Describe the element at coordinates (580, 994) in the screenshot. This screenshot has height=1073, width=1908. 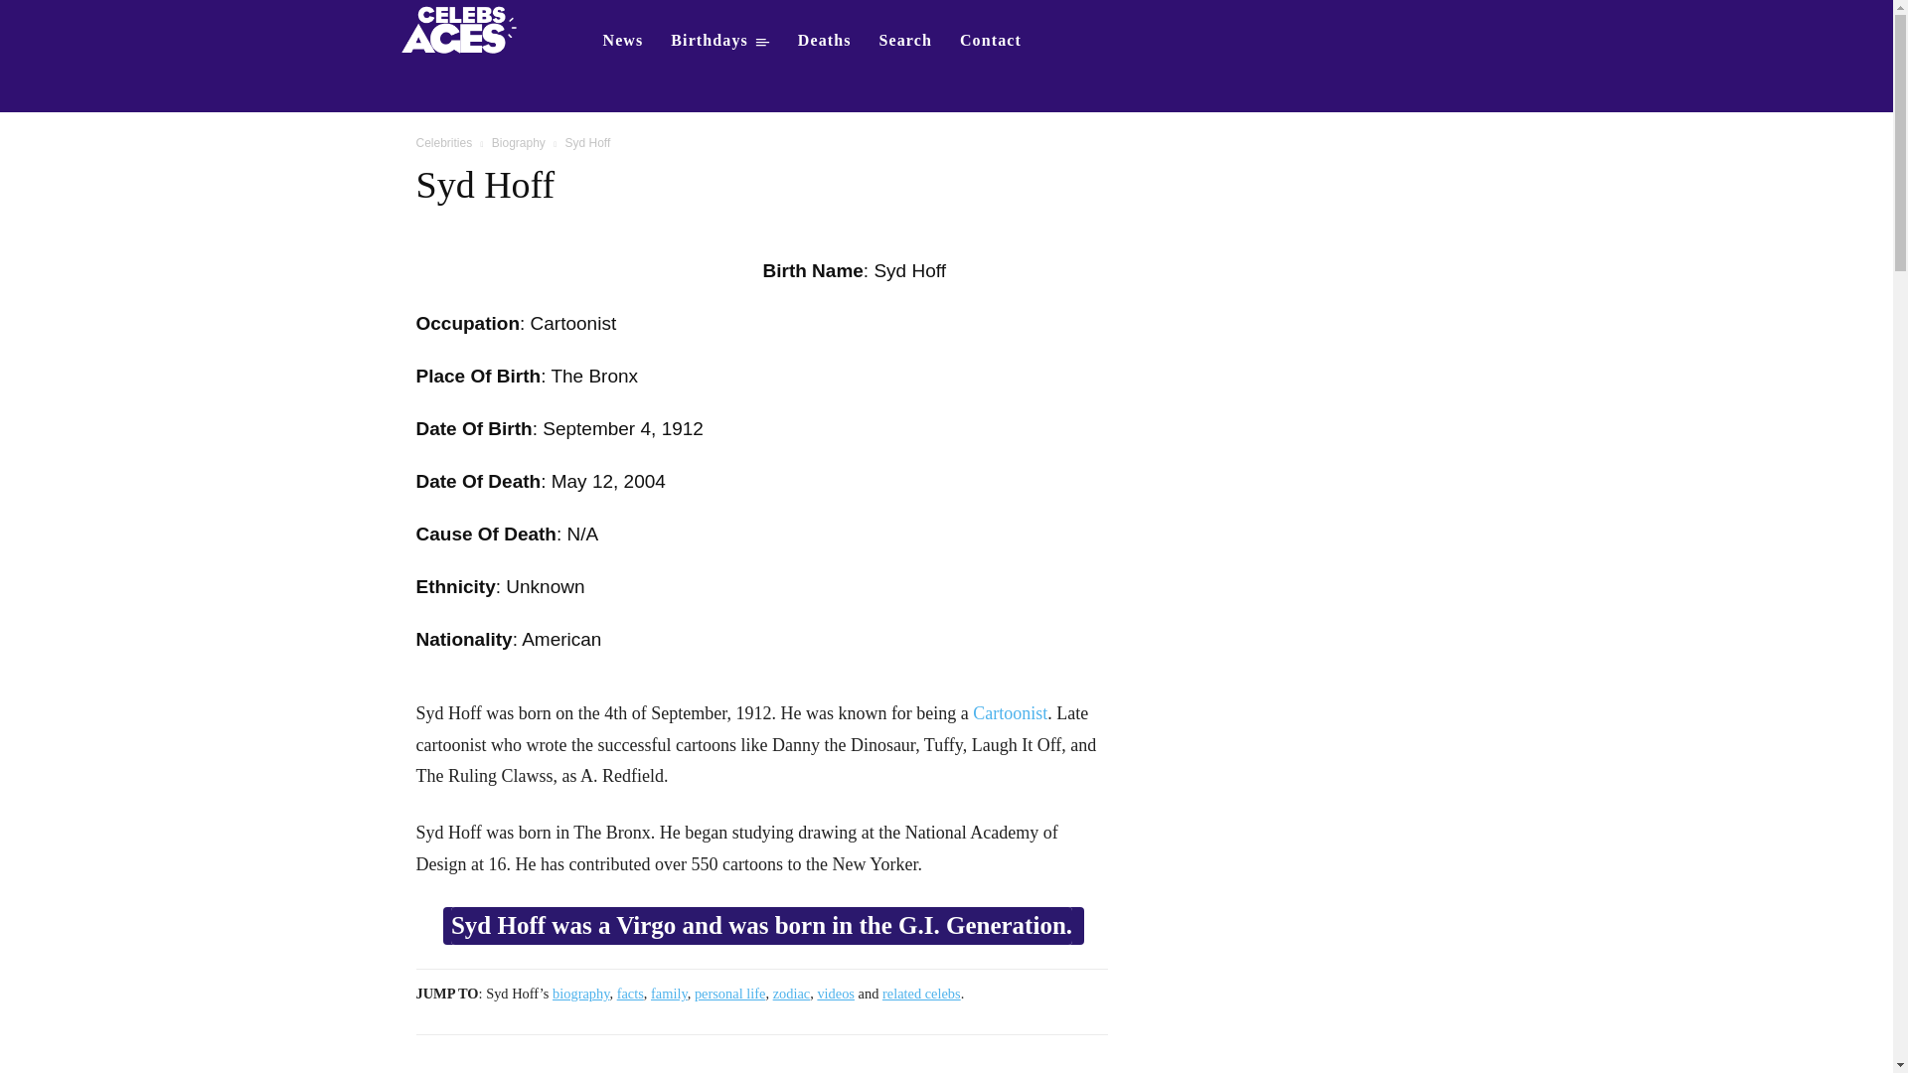
I see `biography` at that location.